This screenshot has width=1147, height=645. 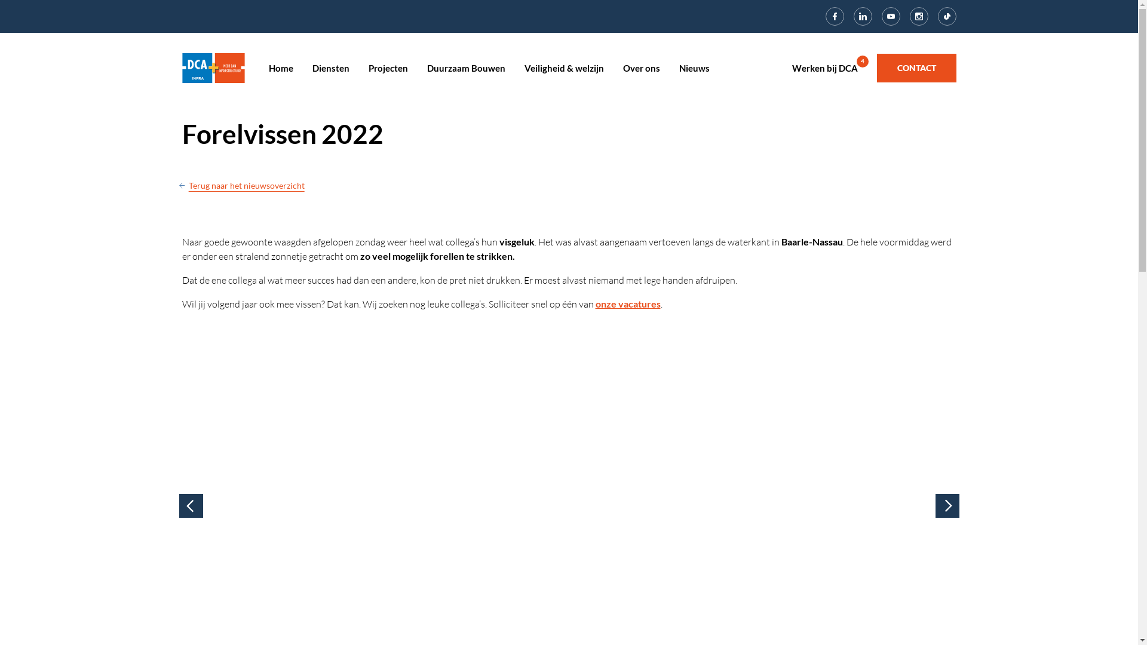 I want to click on Veiligheid & welzijn, so click(x=564, y=68).